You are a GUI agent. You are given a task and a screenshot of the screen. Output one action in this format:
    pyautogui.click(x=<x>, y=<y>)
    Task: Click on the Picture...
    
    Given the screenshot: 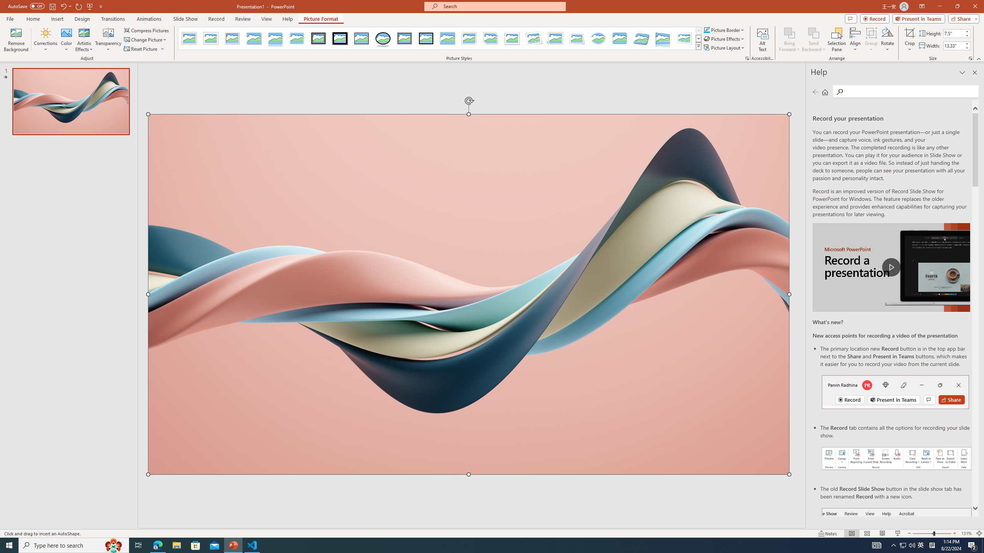 What is the action you would take?
    pyautogui.click(x=746, y=58)
    